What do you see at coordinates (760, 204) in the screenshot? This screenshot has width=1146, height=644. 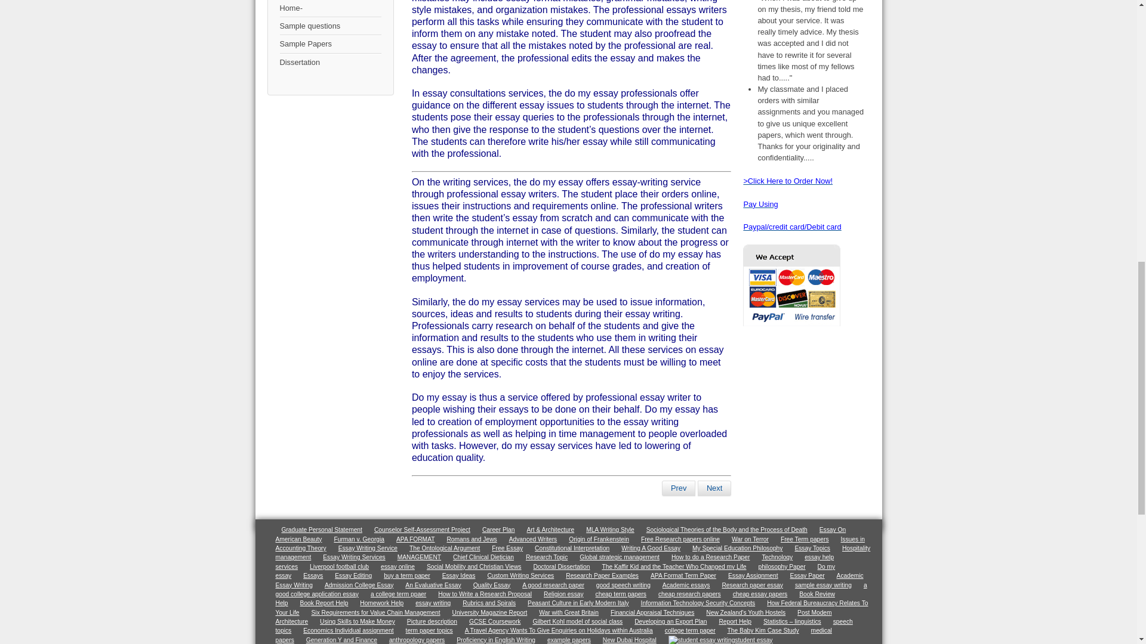 I see `Pay Using` at bounding box center [760, 204].